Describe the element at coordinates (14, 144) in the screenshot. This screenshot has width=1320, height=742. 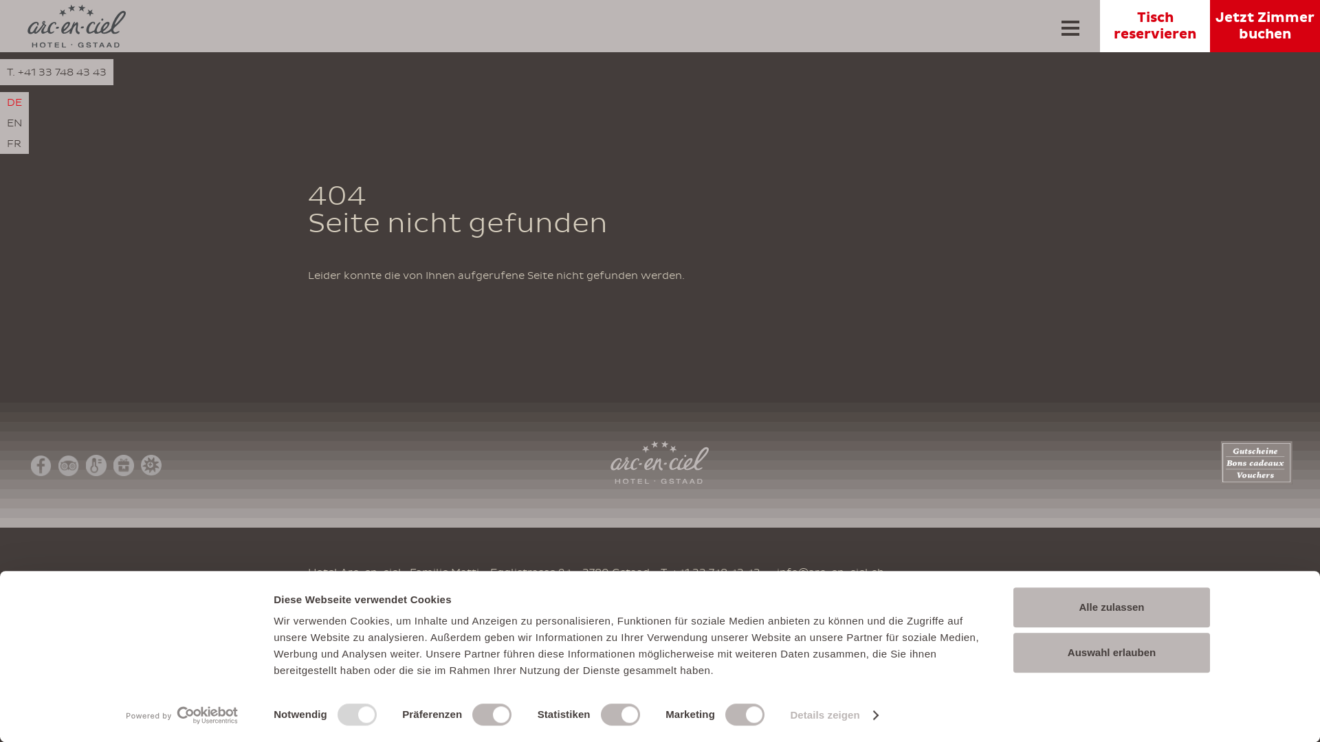
I see `FR` at that location.